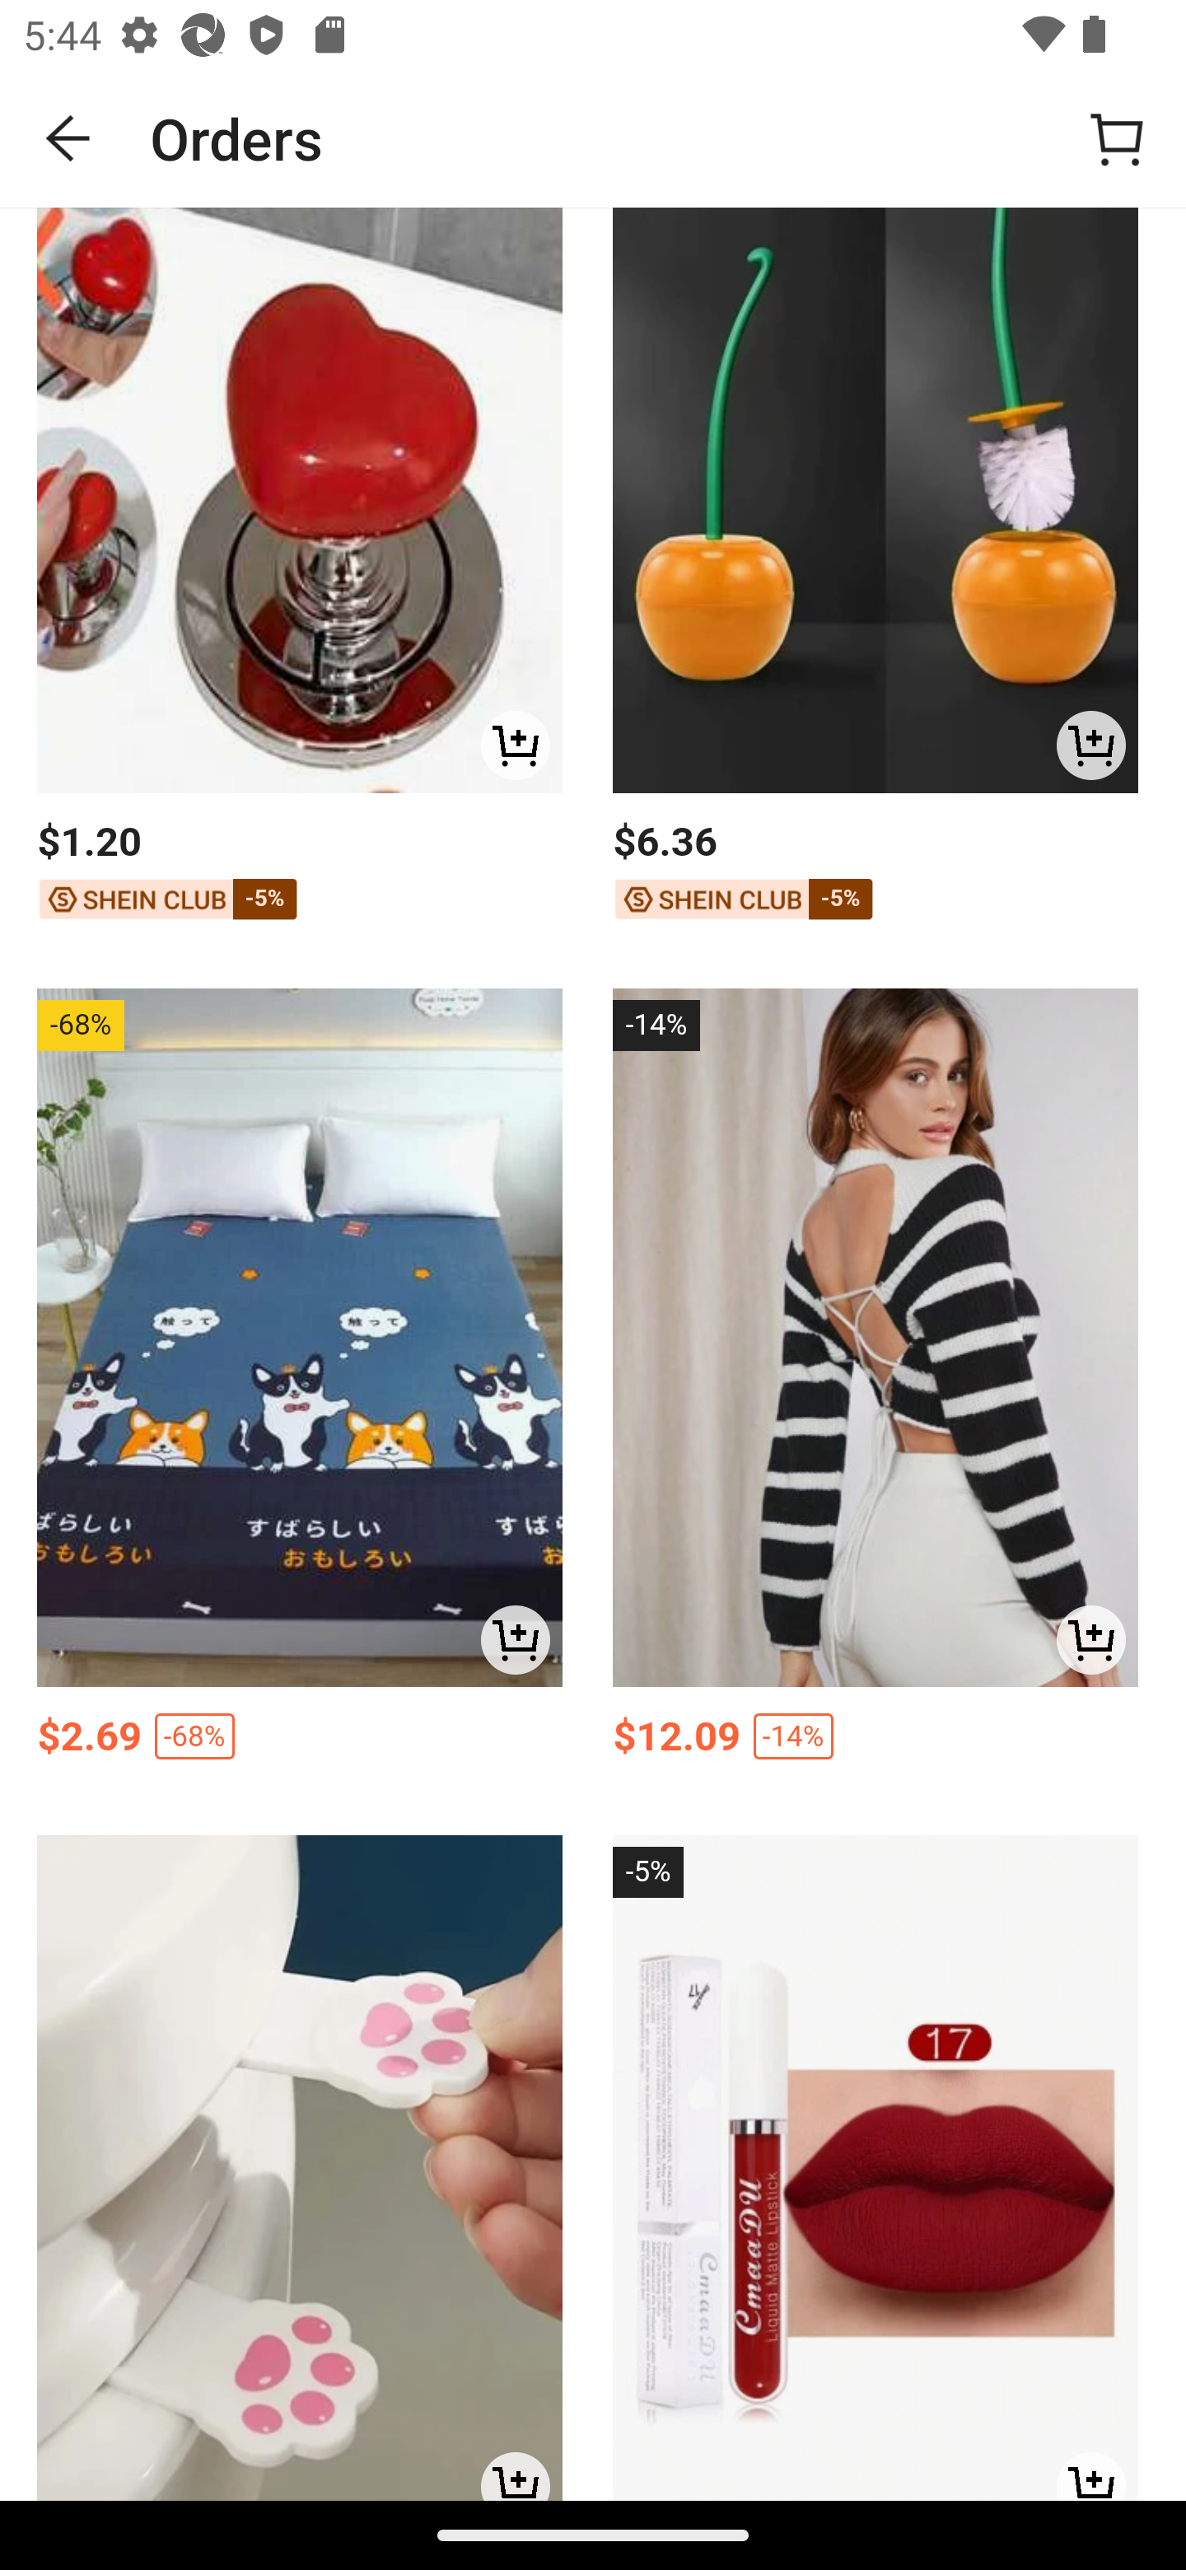 The height and width of the screenshot is (2570, 1186). Describe the element at coordinates (299, 873) in the screenshot. I see `$1.20 sui_icon_paidmember_Label@3x-91f33d47f8 -5%` at that location.